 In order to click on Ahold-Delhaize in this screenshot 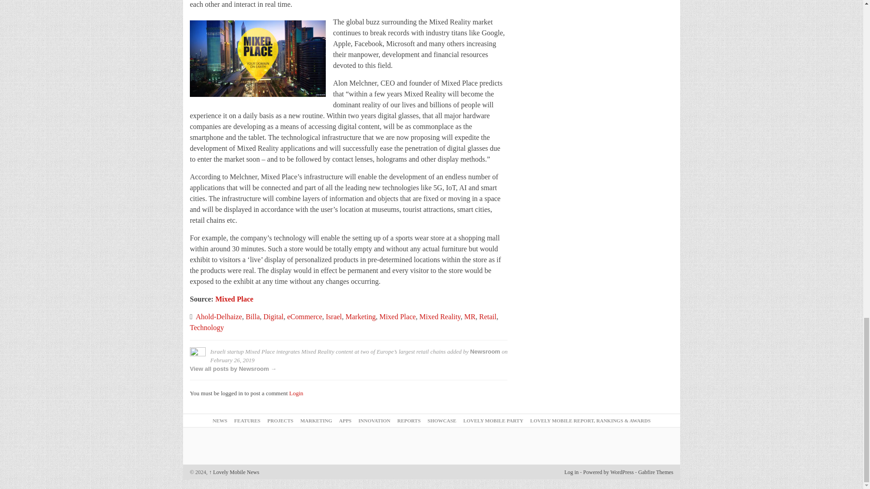, I will do `click(218, 317)`.